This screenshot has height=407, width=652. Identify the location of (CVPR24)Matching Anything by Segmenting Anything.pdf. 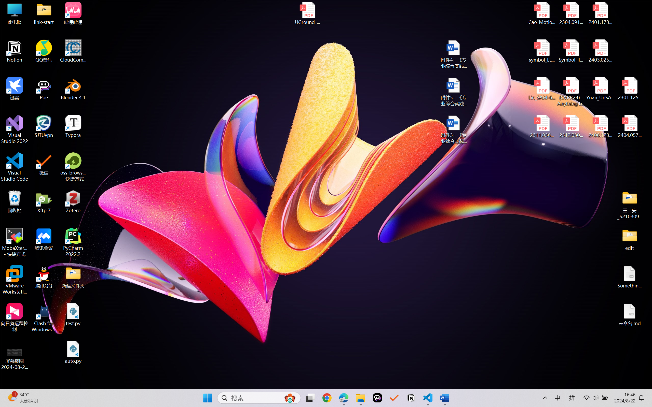
(571, 92).